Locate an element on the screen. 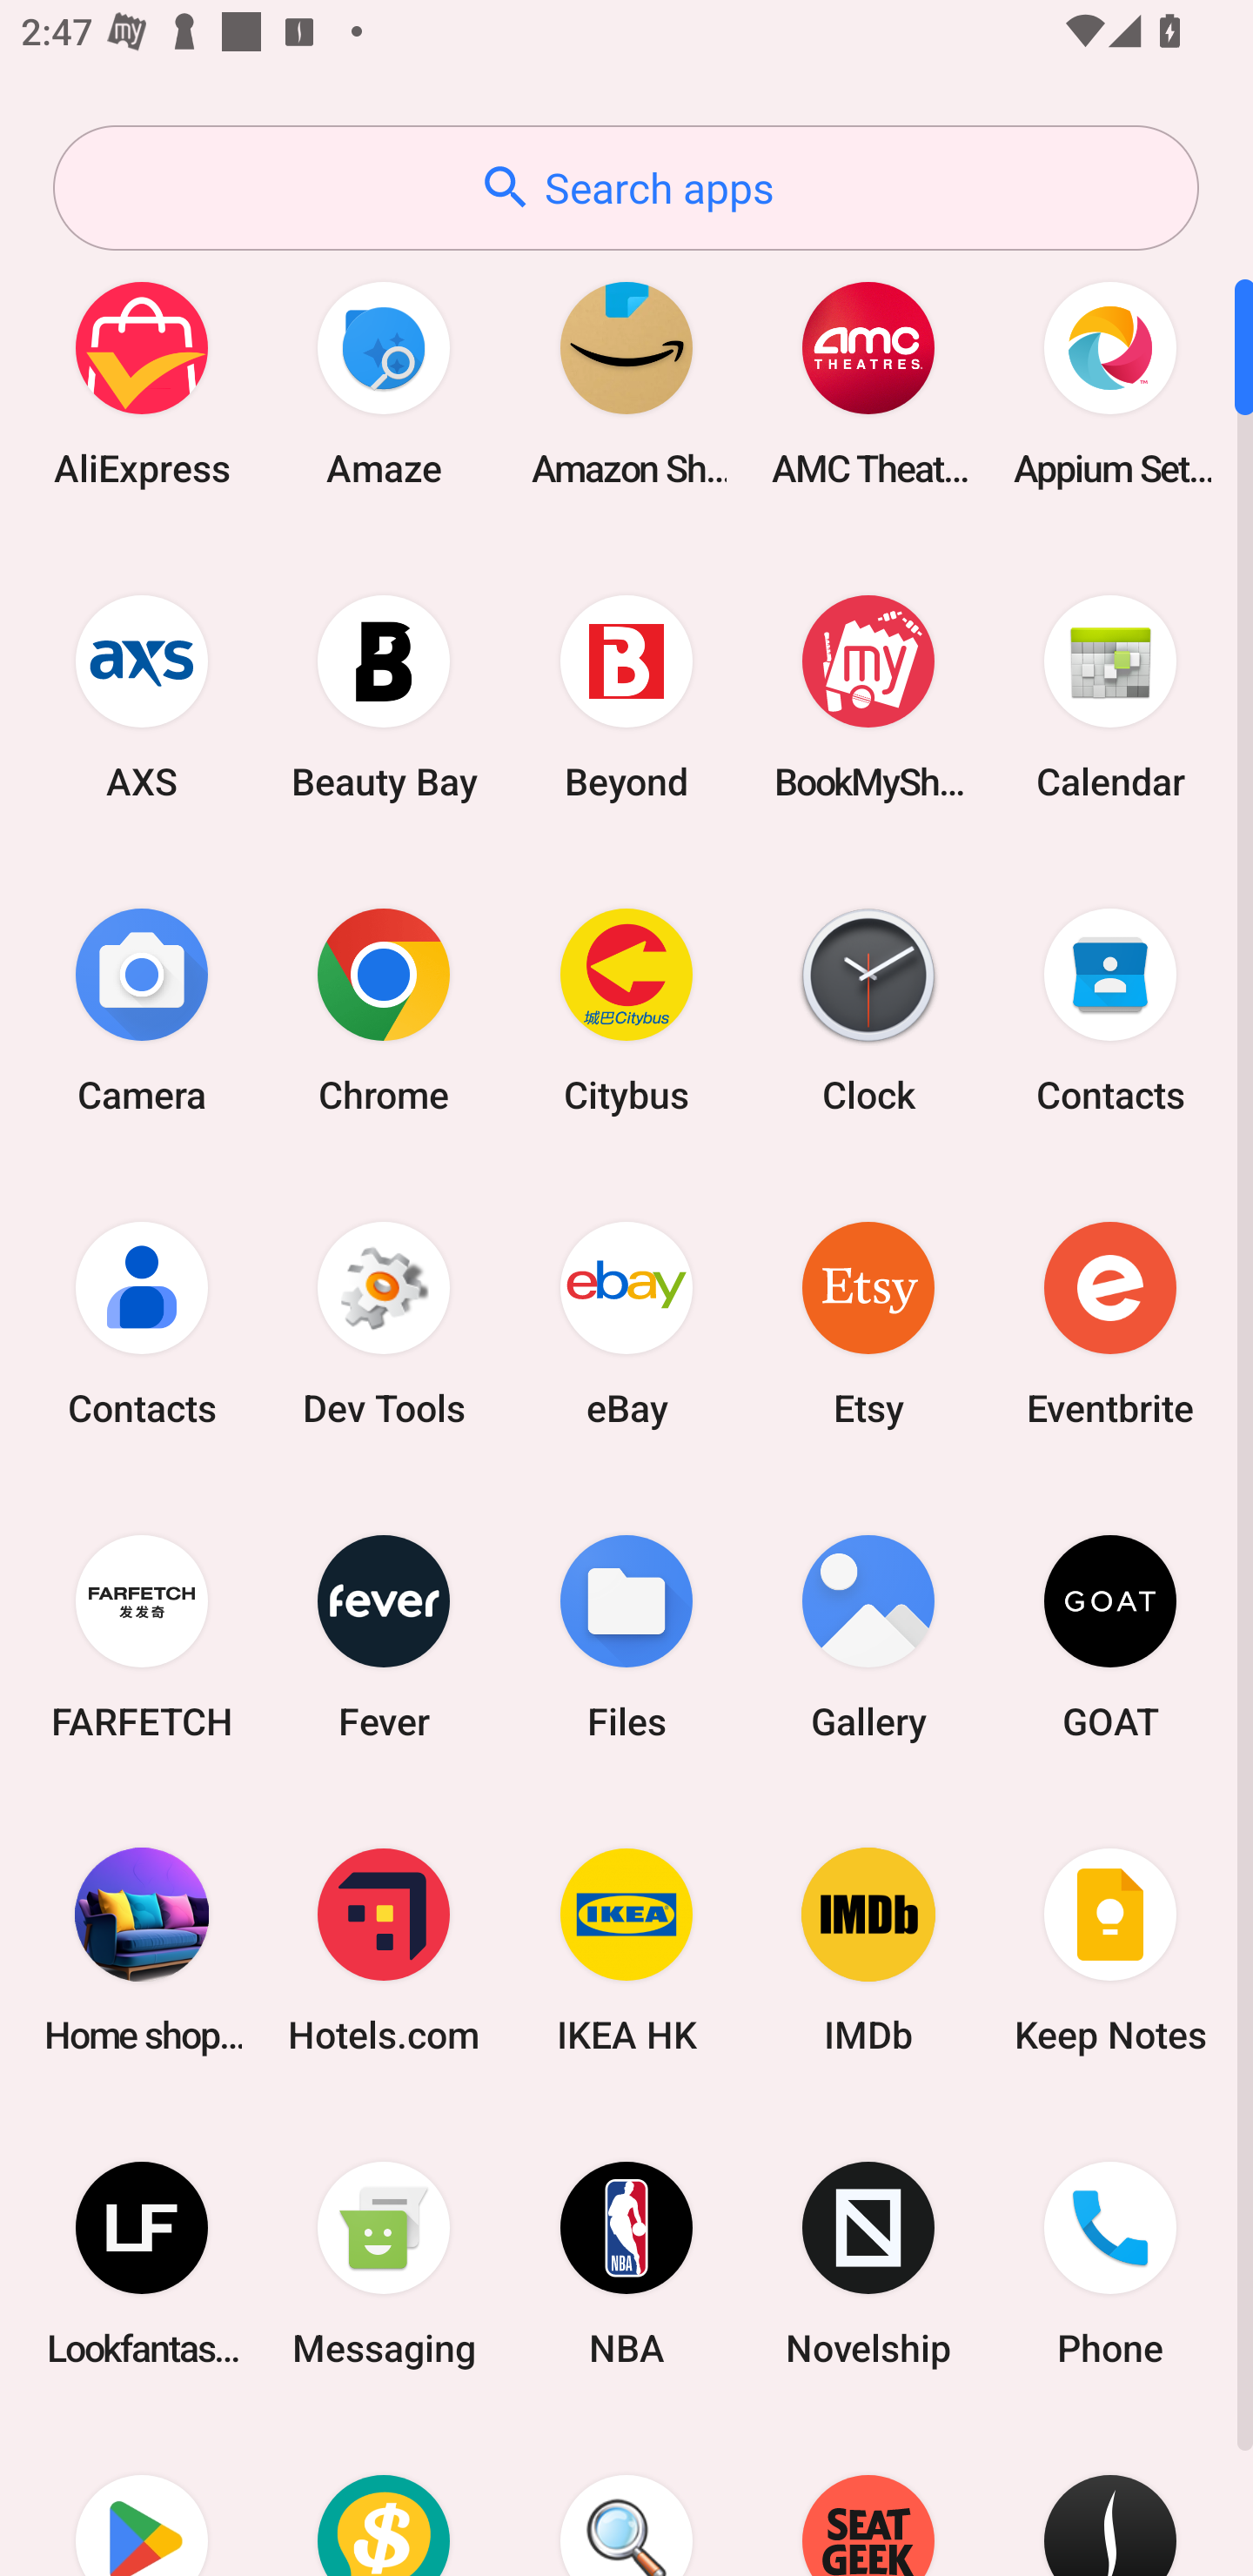  Home shopping is located at coordinates (142, 1949).